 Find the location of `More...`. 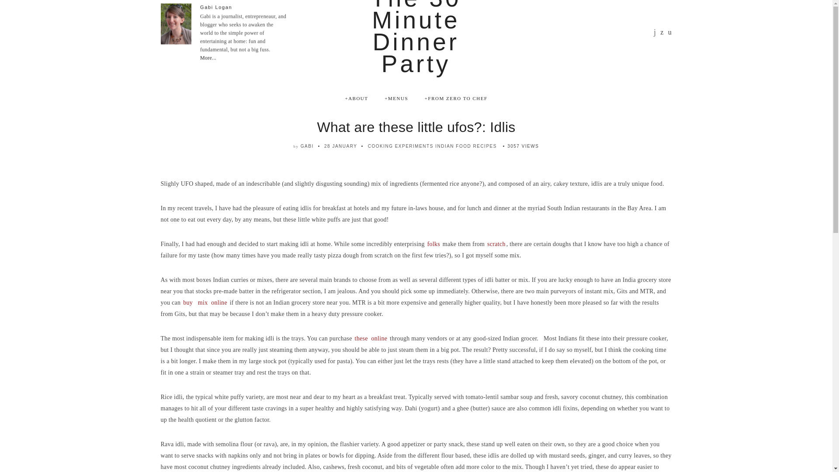

More... is located at coordinates (208, 58).